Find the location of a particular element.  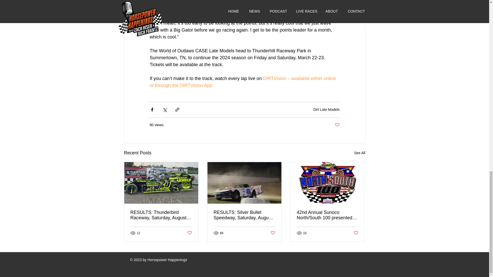

See All is located at coordinates (359, 153).